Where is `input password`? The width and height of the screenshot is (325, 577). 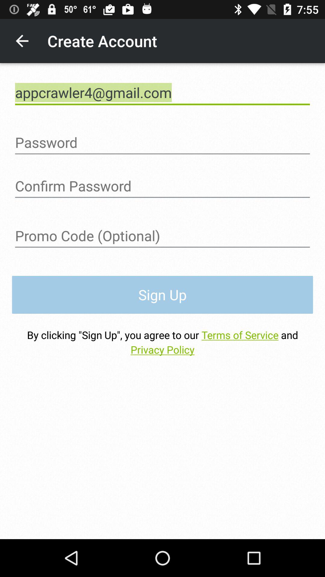
input password is located at coordinates (162, 142).